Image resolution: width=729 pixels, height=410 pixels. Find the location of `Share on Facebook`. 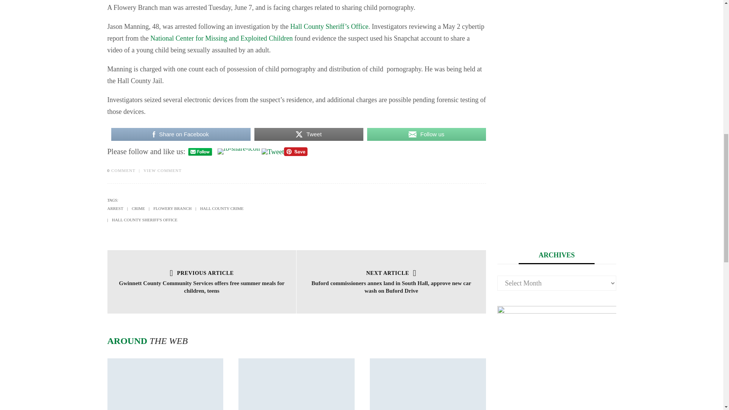

Share on Facebook is located at coordinates (180, 134).